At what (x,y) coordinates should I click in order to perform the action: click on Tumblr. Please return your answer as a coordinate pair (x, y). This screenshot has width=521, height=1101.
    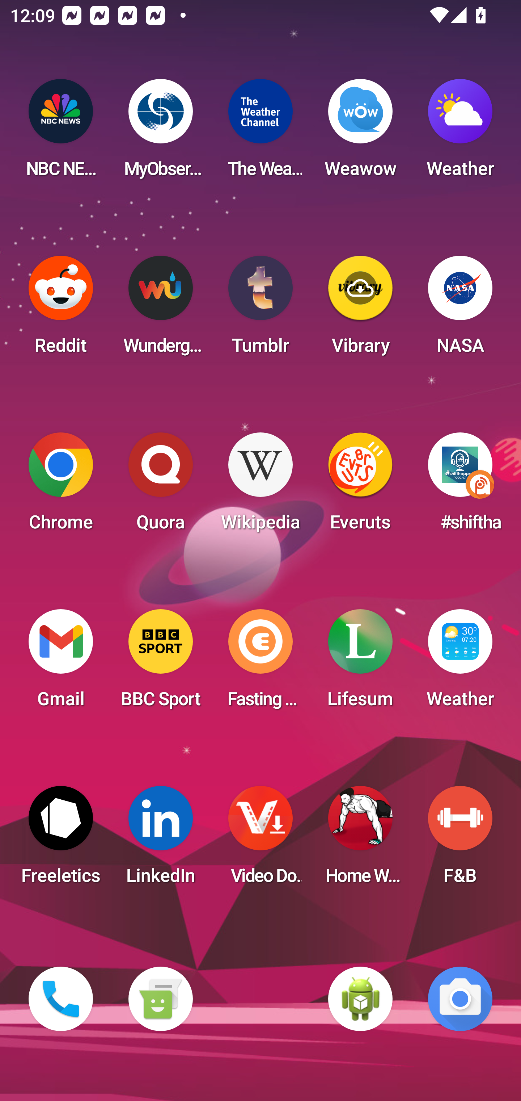
    Looking at the image, I should click on (260, 309).